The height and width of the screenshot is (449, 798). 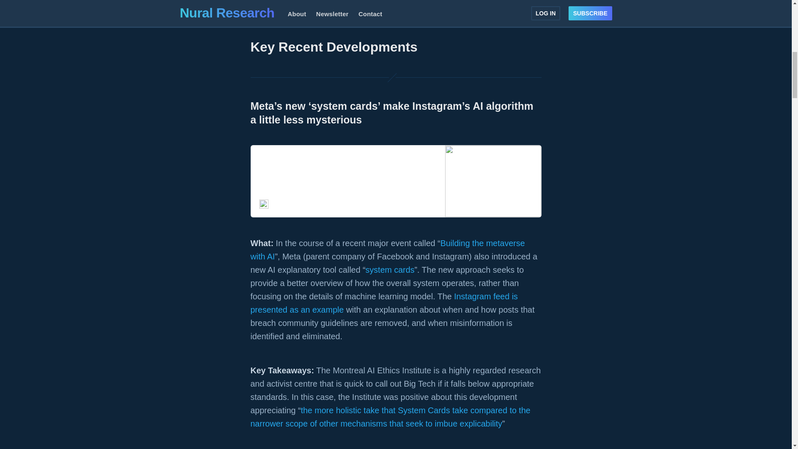 I want to click on Instagram feed is presented as an example, so click(x=384, y=303).